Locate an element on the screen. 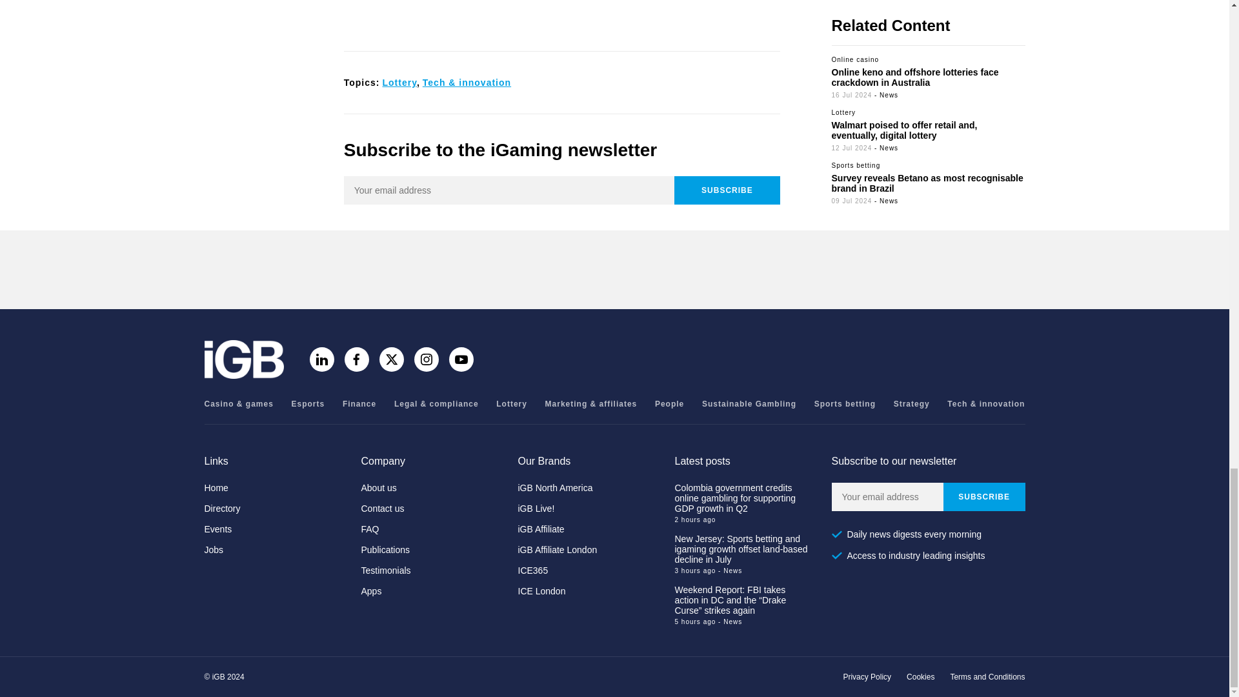 The width and height of the screenshot is (1239, 697). 3rd party ad content is located at coordinates (561, 15).